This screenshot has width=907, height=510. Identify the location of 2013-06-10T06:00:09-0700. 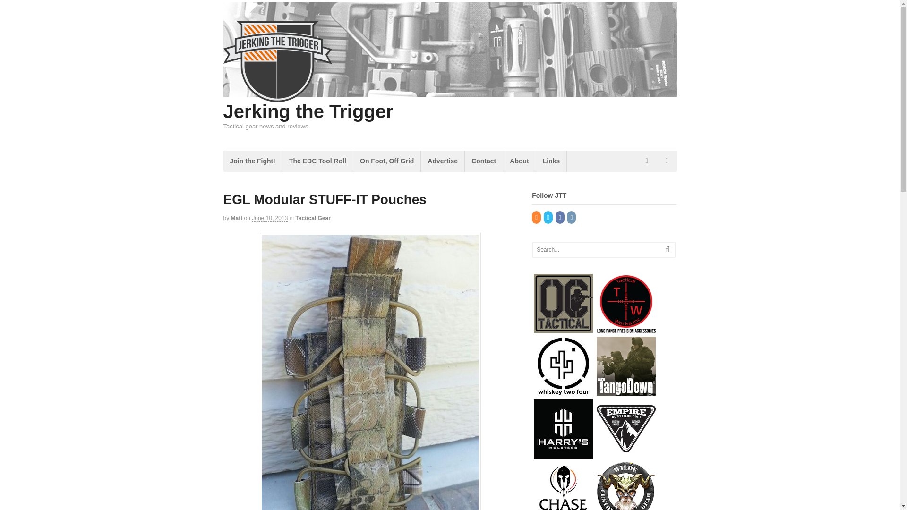
(269, 218).